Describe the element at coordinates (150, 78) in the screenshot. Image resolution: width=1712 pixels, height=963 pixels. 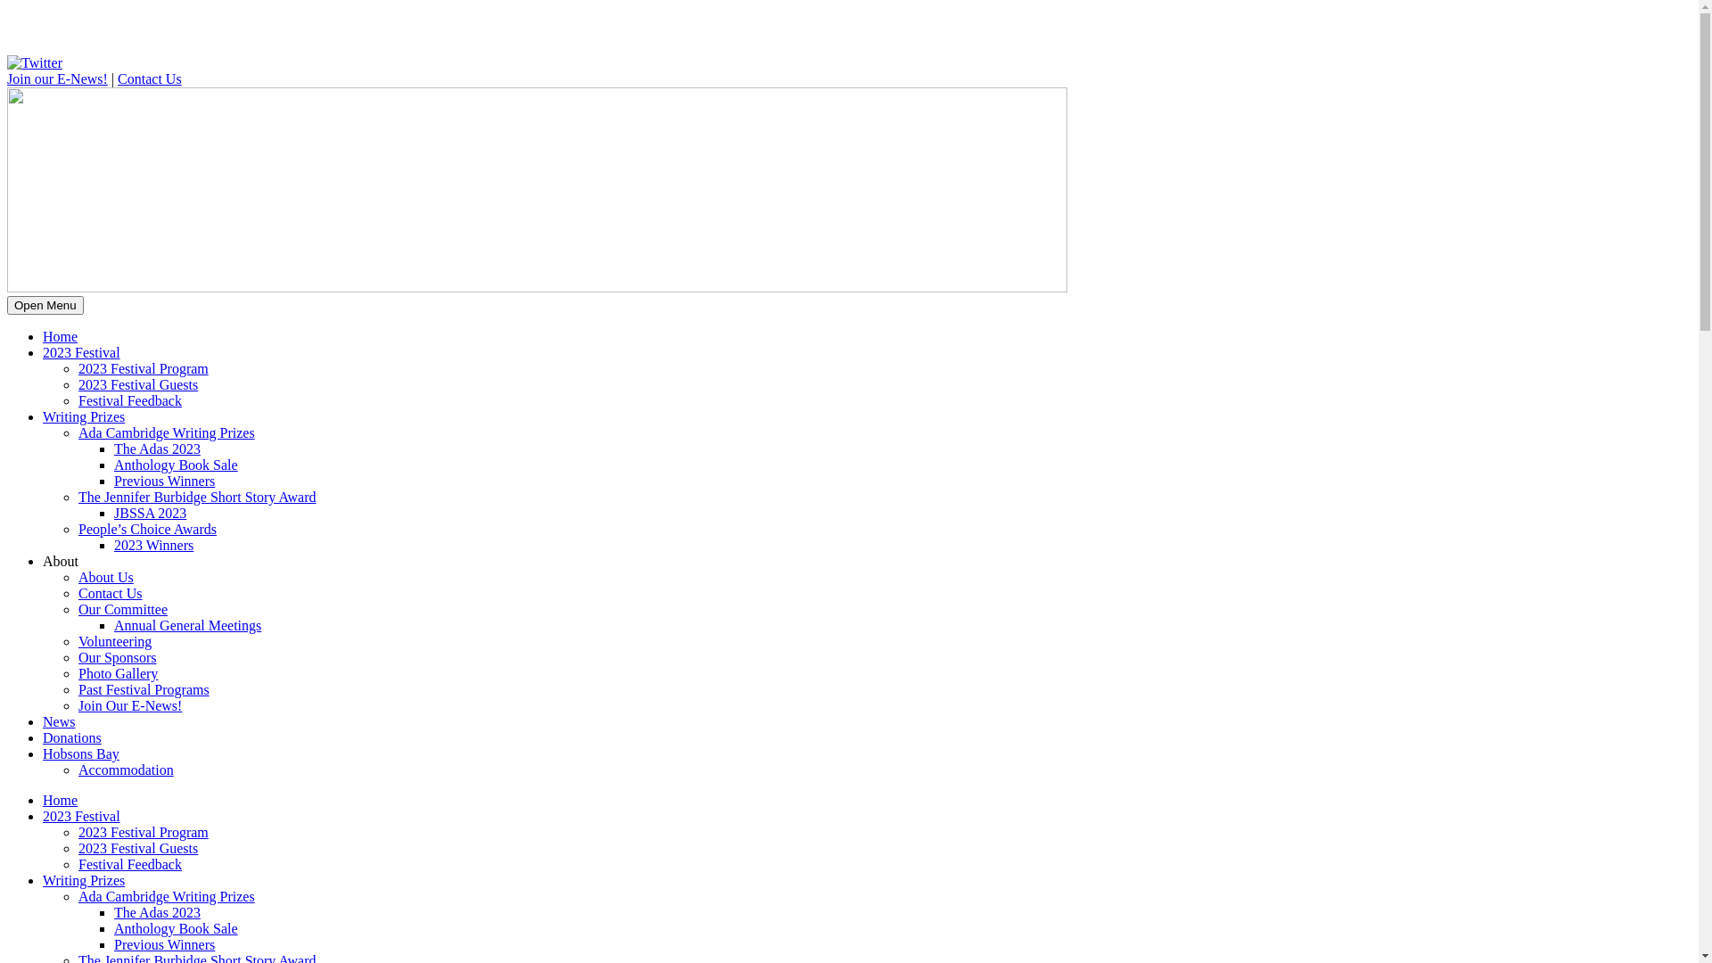
I see `Contact Us` at that location.